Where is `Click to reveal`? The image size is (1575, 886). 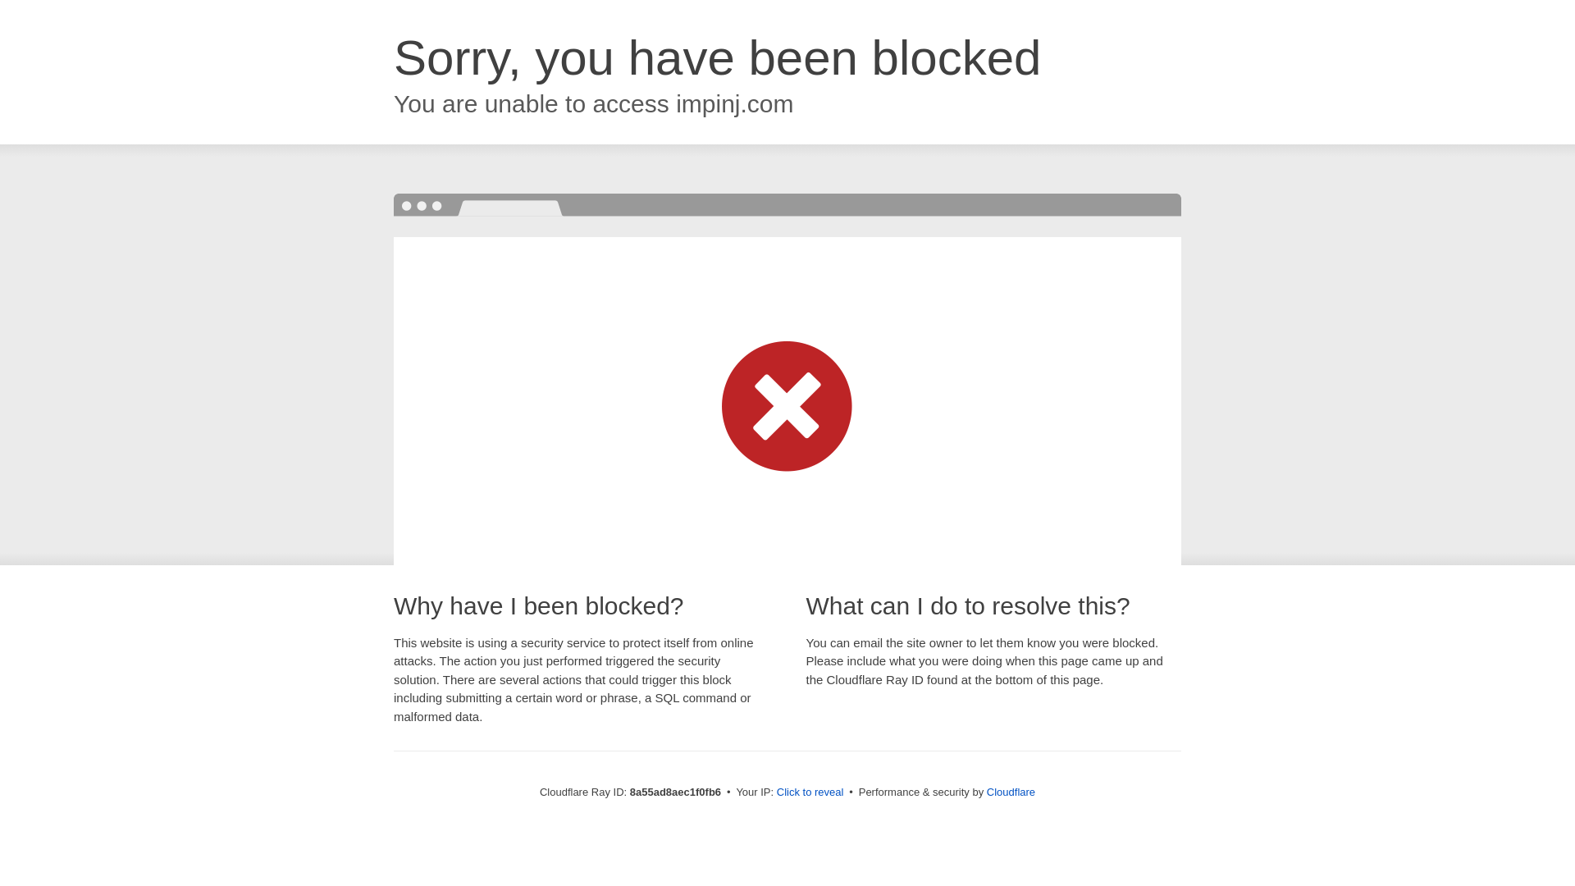
Click to reveal is located at coordinates (810, 792).